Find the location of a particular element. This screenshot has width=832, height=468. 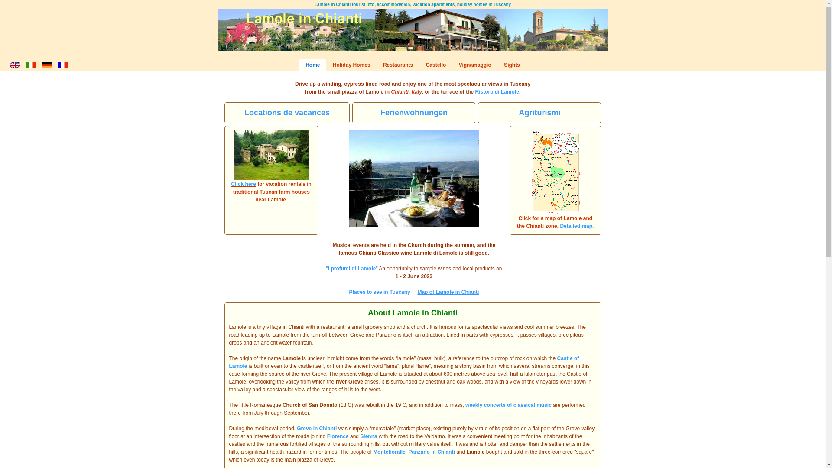

Greve in Chianti is located at coordinates (317, 428).